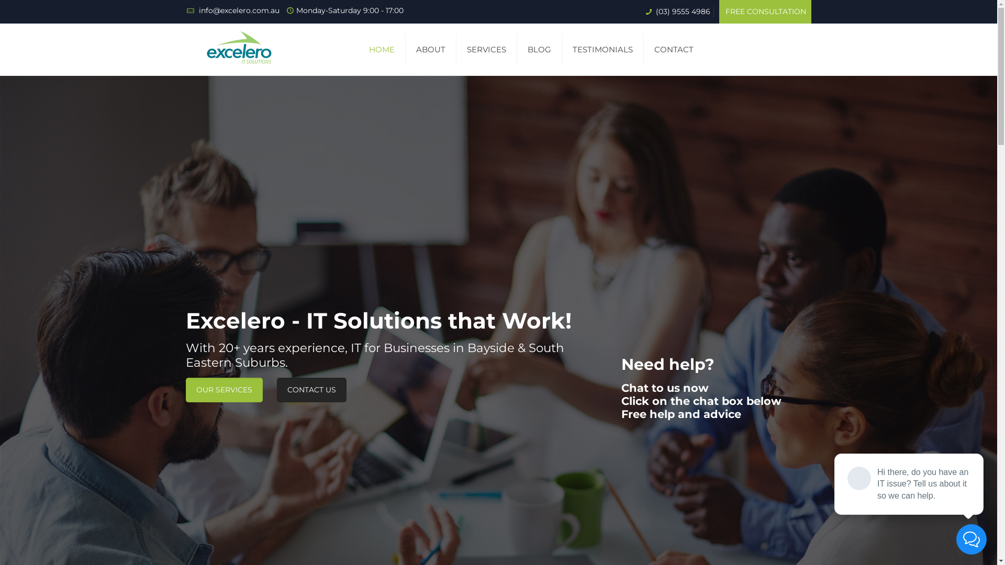 This screenshot has height=565, width=1005. Describe the element at coordinates (603, 50) in the screenshot. I see `TESTIMONIALS` at that location.